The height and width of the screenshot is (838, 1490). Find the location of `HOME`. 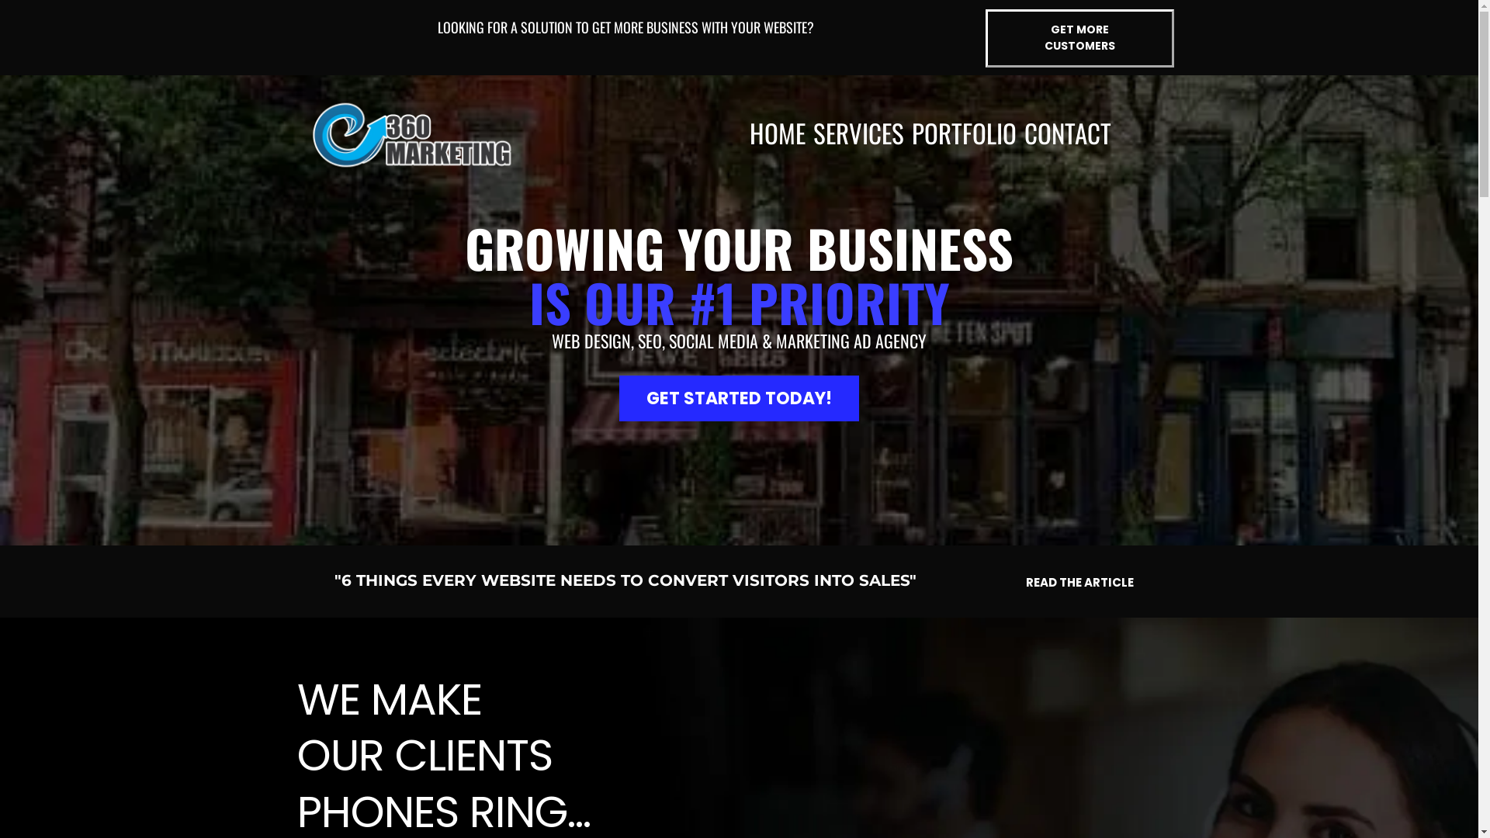

HOME is located at coordinates (777, 133).